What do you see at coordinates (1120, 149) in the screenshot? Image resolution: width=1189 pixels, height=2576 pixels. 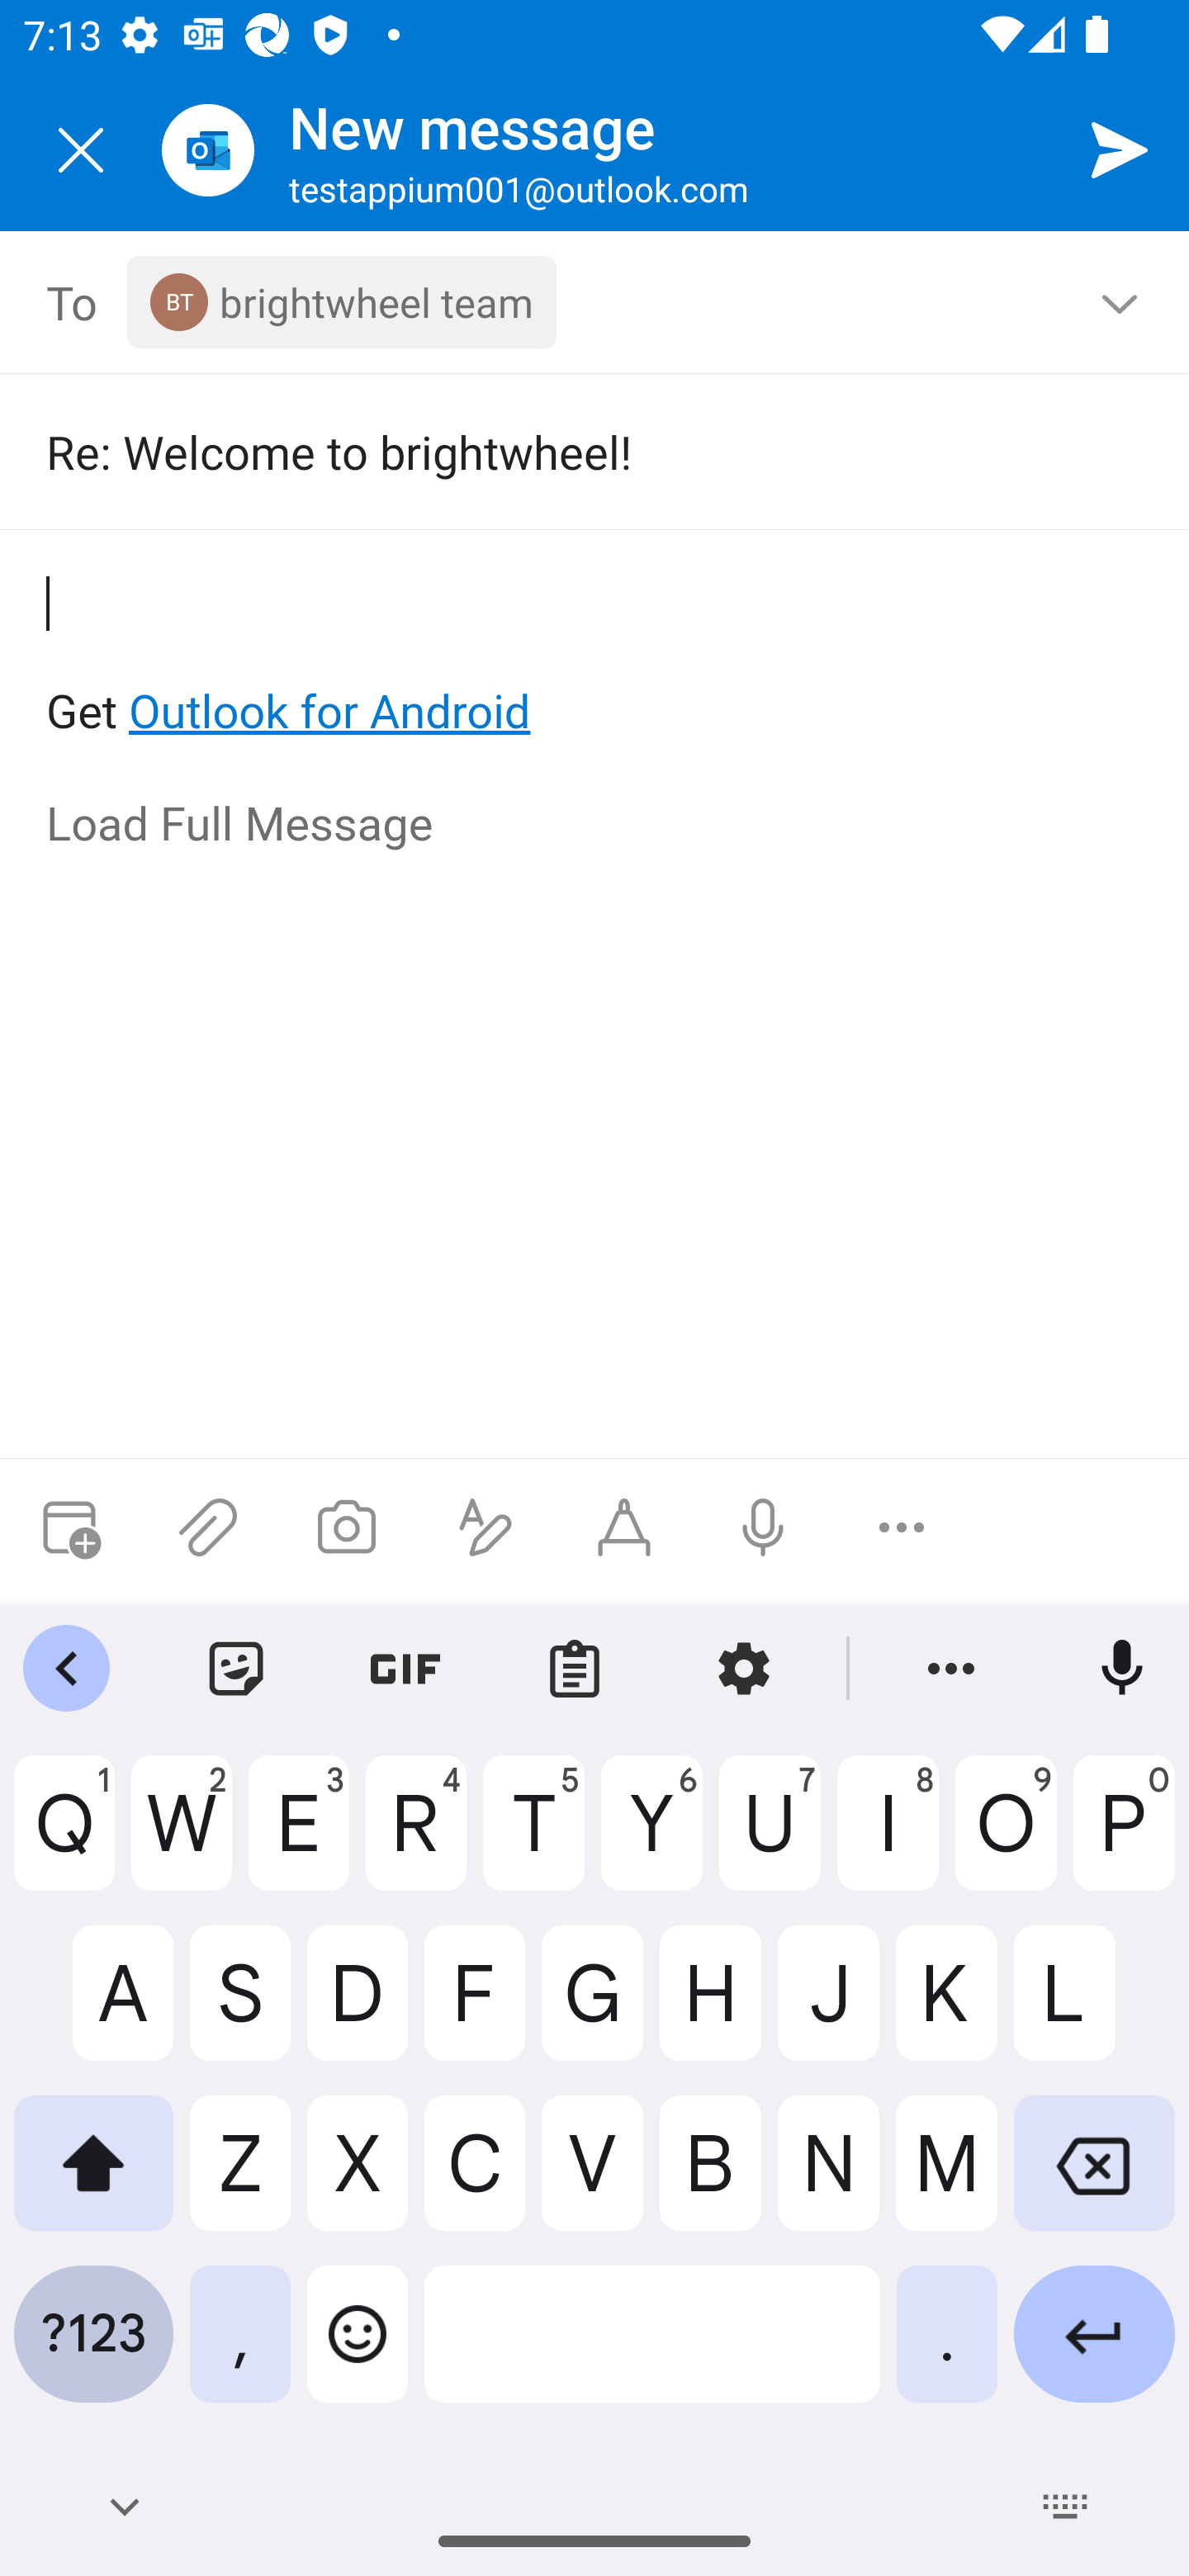 I see `Send` at bounding box center [1120, 149].